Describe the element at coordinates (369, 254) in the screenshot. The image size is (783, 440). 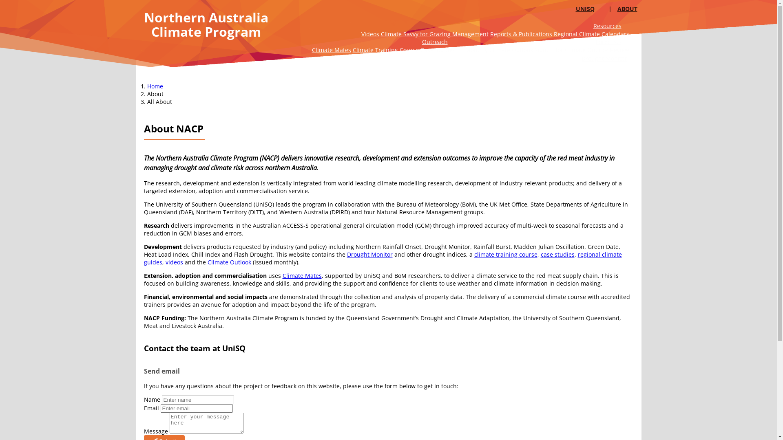
I see `Drought Monitor` at that location.